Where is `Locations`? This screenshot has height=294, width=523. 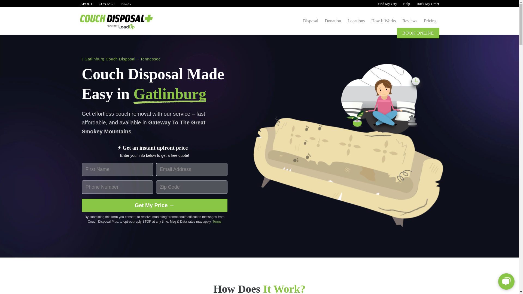 Locations is located at coordinates (356, 21).